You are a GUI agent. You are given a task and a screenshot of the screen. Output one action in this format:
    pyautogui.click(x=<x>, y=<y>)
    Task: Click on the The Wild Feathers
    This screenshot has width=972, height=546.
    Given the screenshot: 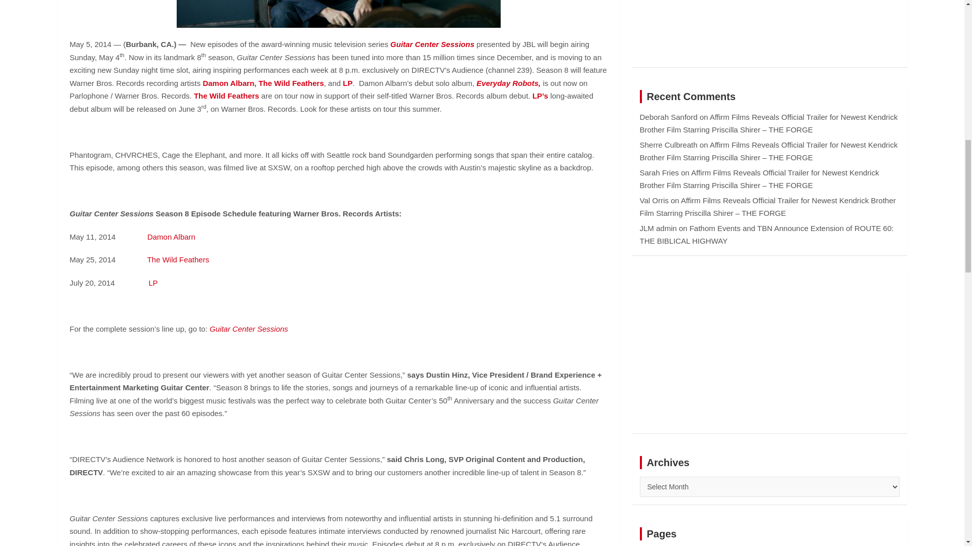 What is the action you would take?
    pyautogui.click(x=226, y=96)
    